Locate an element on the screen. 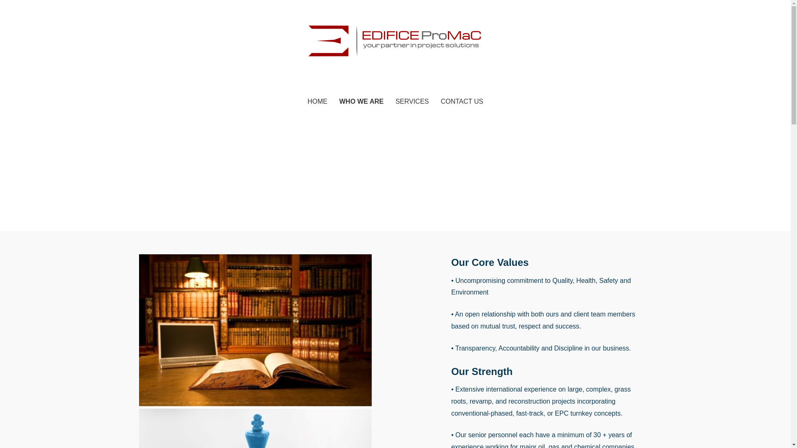 The image size is (797, 448). WHO WE ARE is located at coordinates (361, 102).